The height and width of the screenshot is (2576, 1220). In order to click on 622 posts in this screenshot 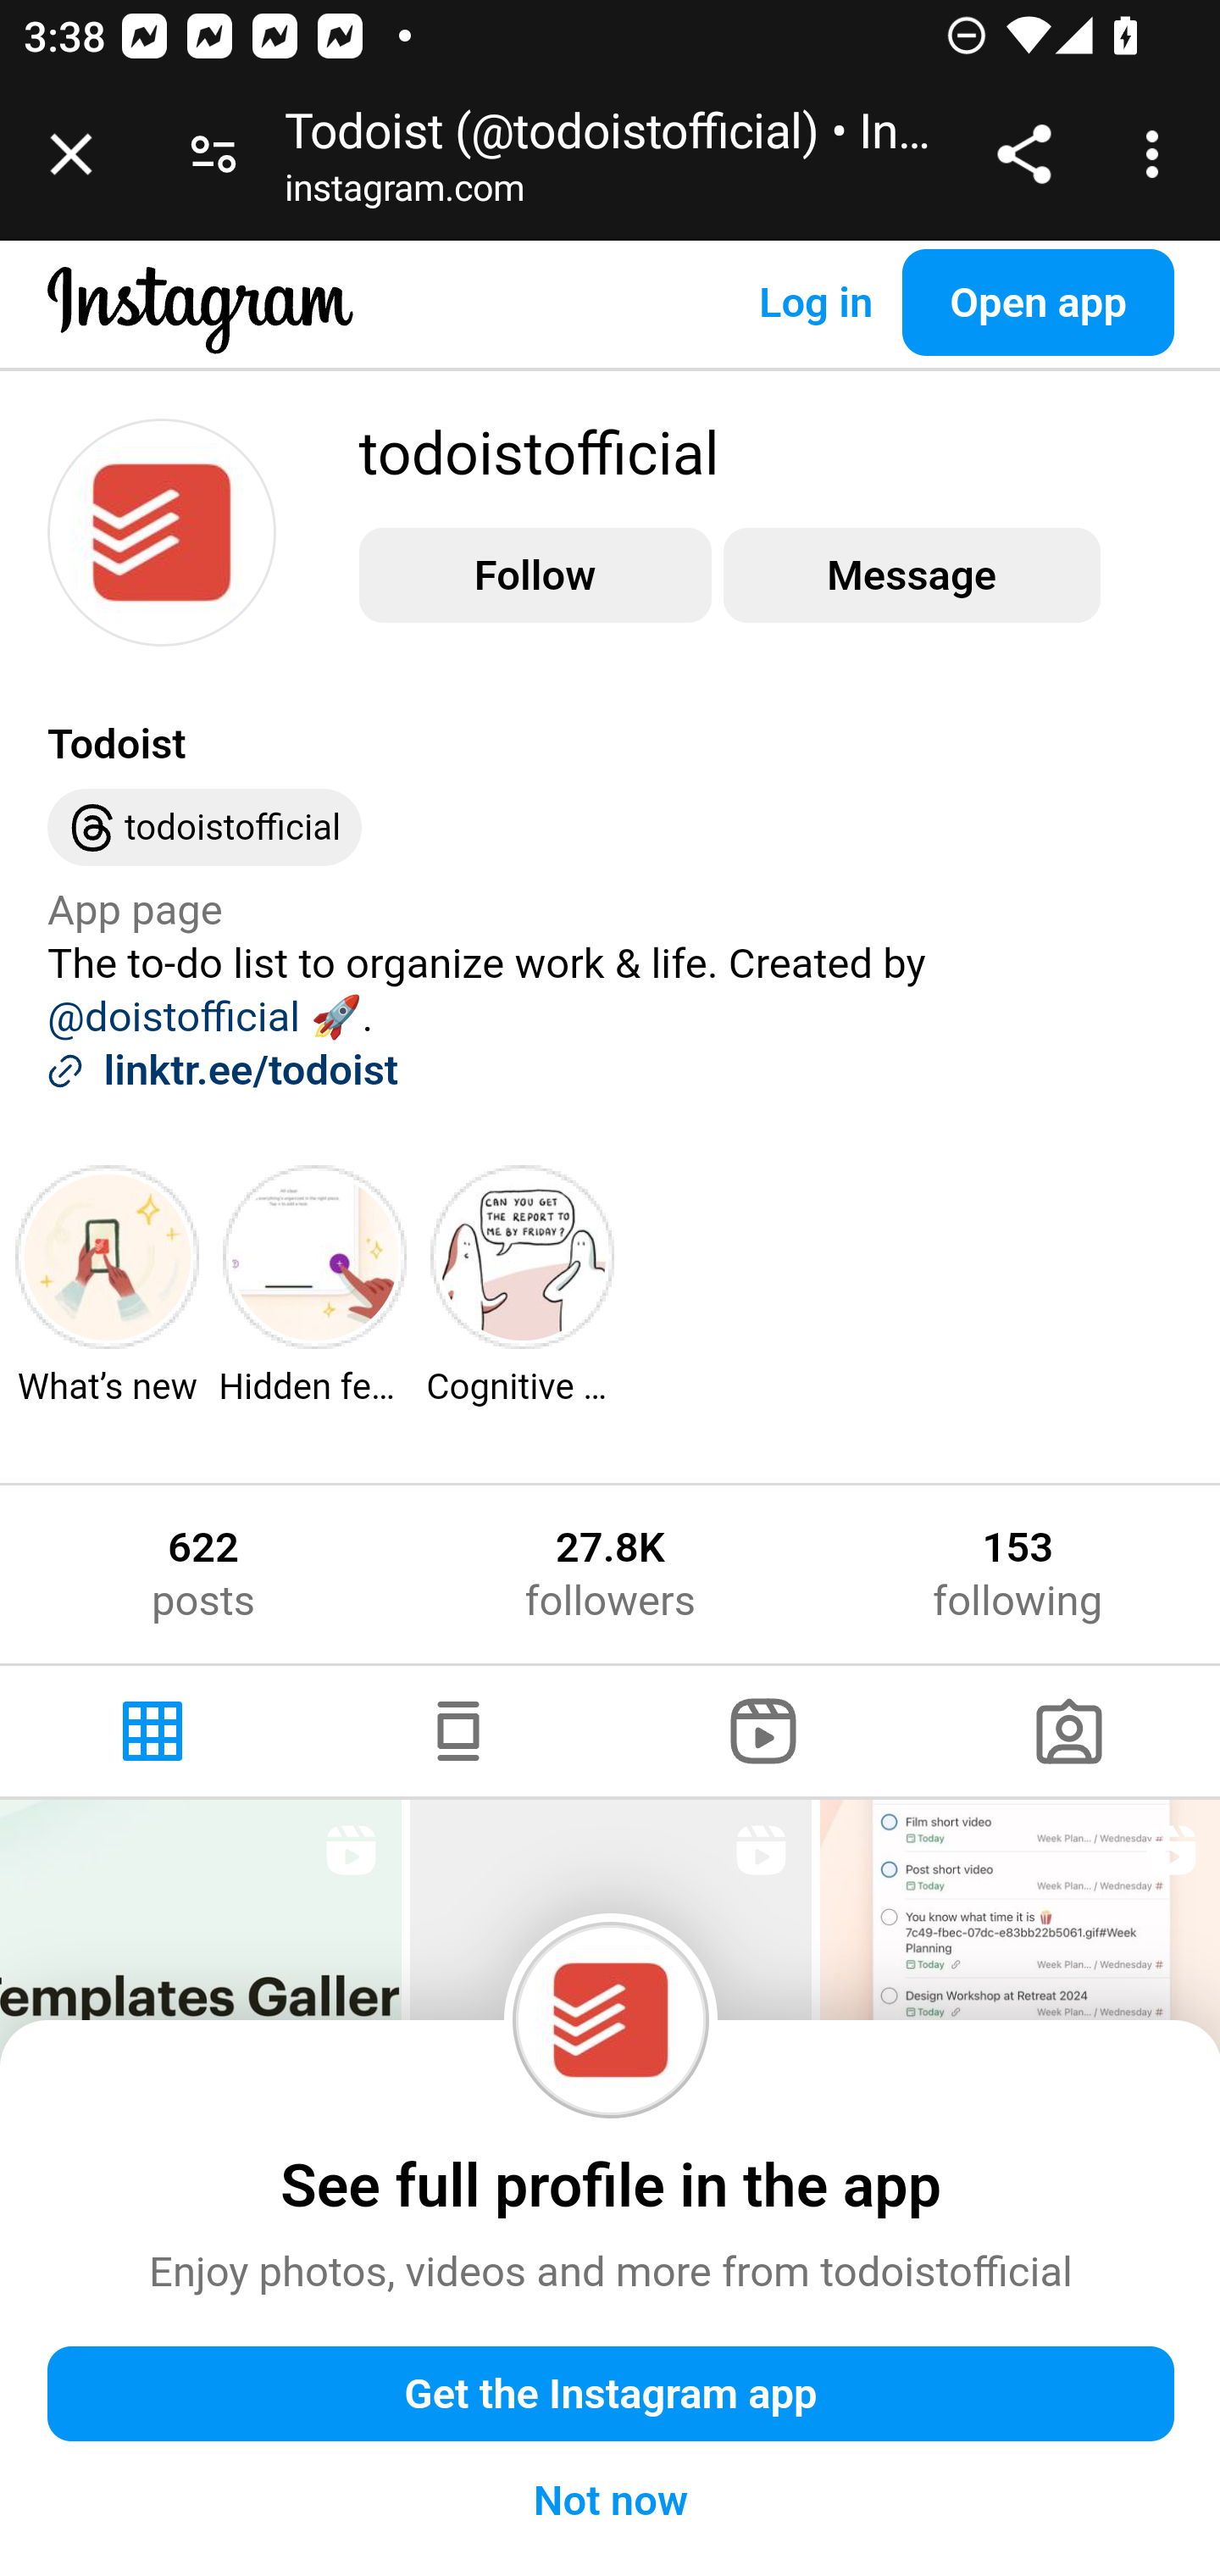, I will do `click(203, 1573)`.